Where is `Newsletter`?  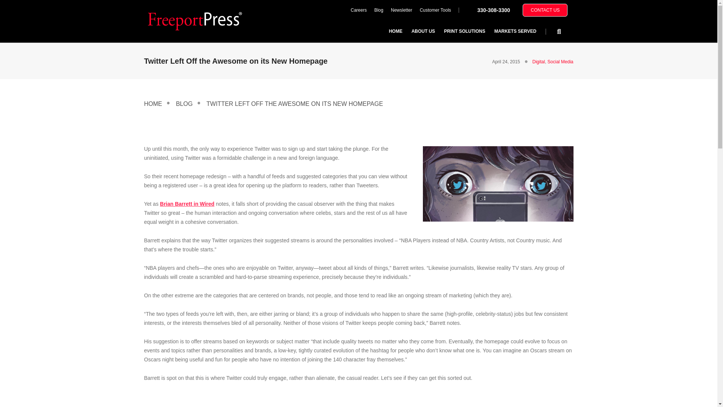 Newsletter is located at coordinates (401, 10).